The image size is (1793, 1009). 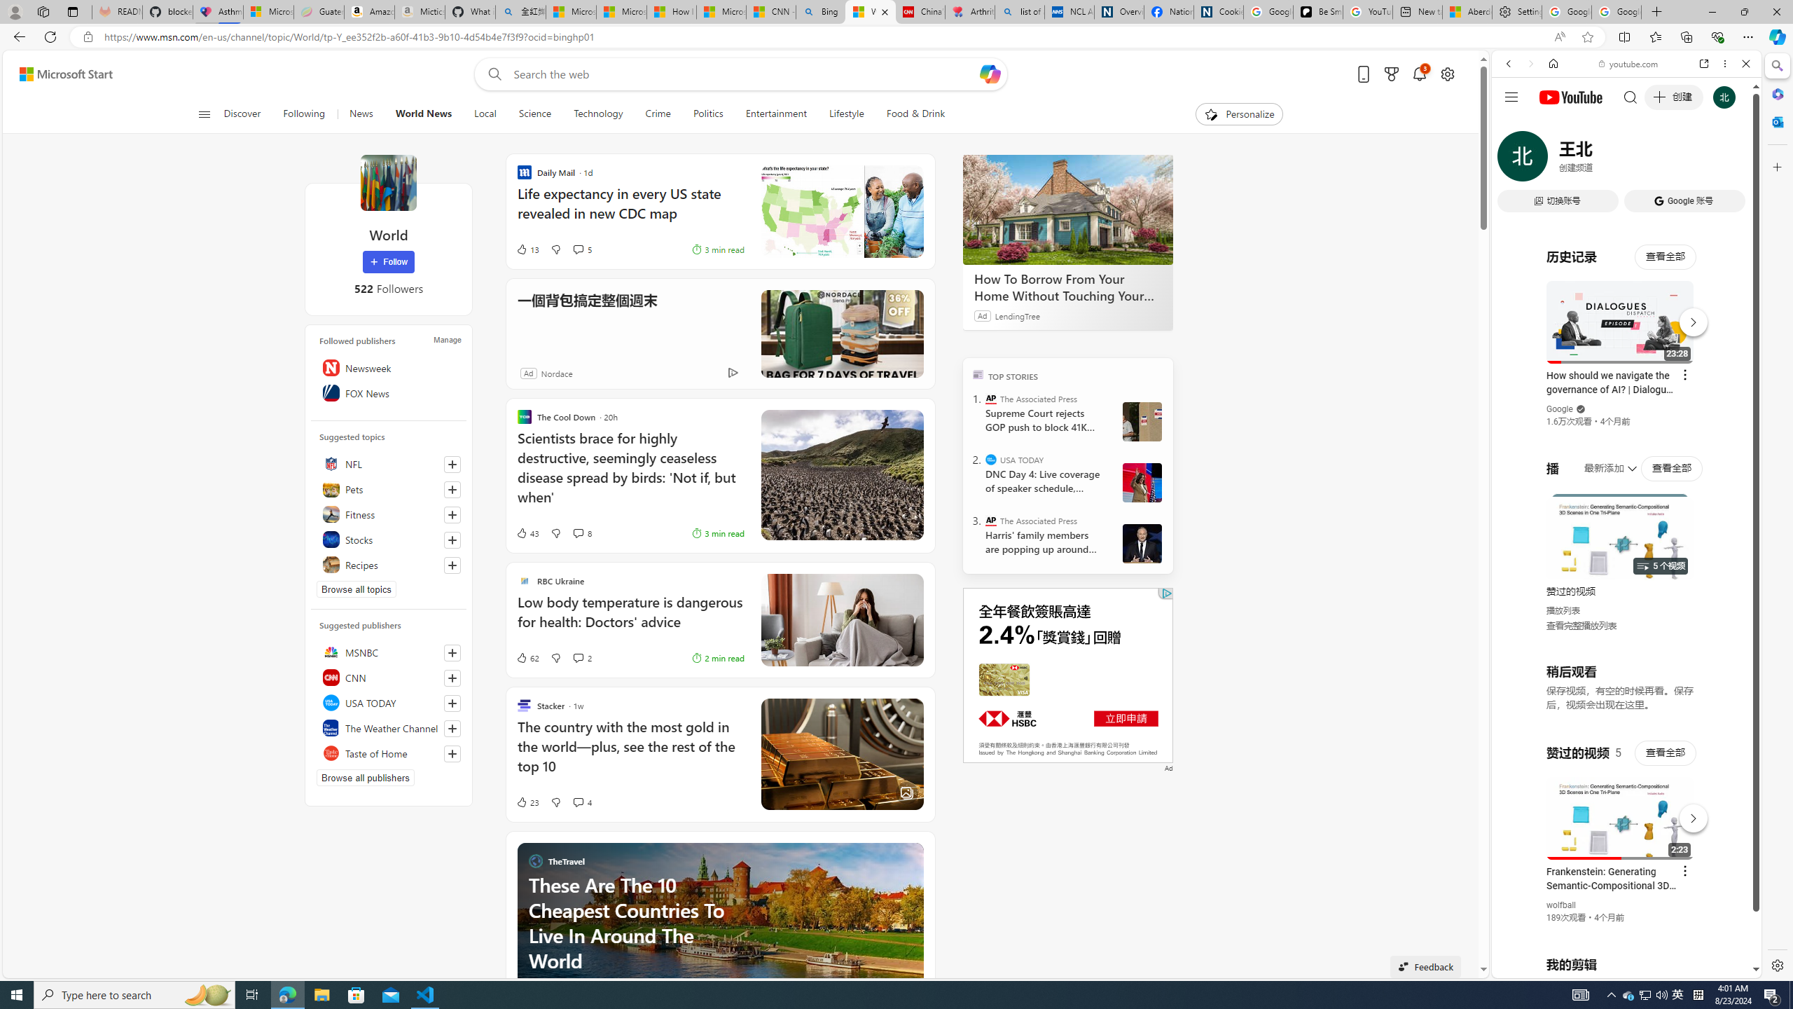 I want to click on Web search, so click(x=491, y=74).